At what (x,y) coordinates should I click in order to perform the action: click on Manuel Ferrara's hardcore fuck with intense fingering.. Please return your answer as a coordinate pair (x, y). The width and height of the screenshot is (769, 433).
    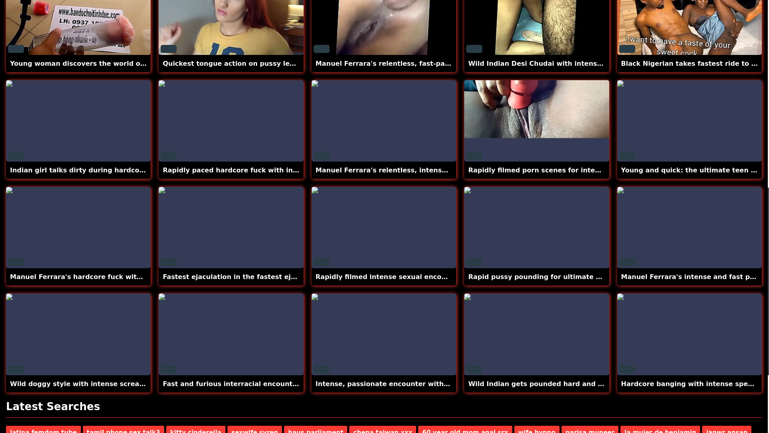
    Looking at the image, I should click on (109, 277).